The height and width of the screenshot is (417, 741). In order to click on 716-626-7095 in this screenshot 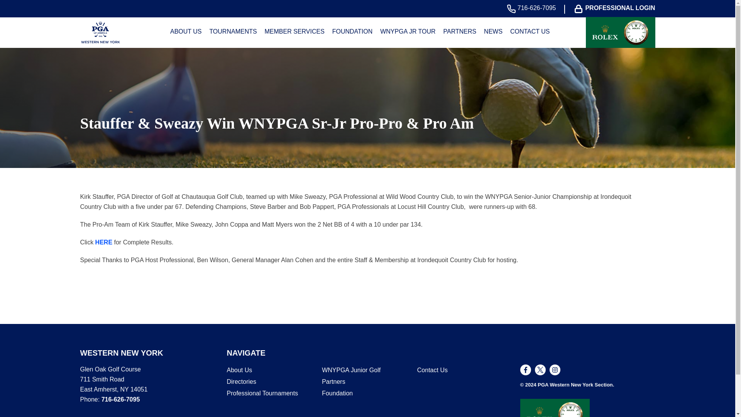, I will do `click(533, 8)`.